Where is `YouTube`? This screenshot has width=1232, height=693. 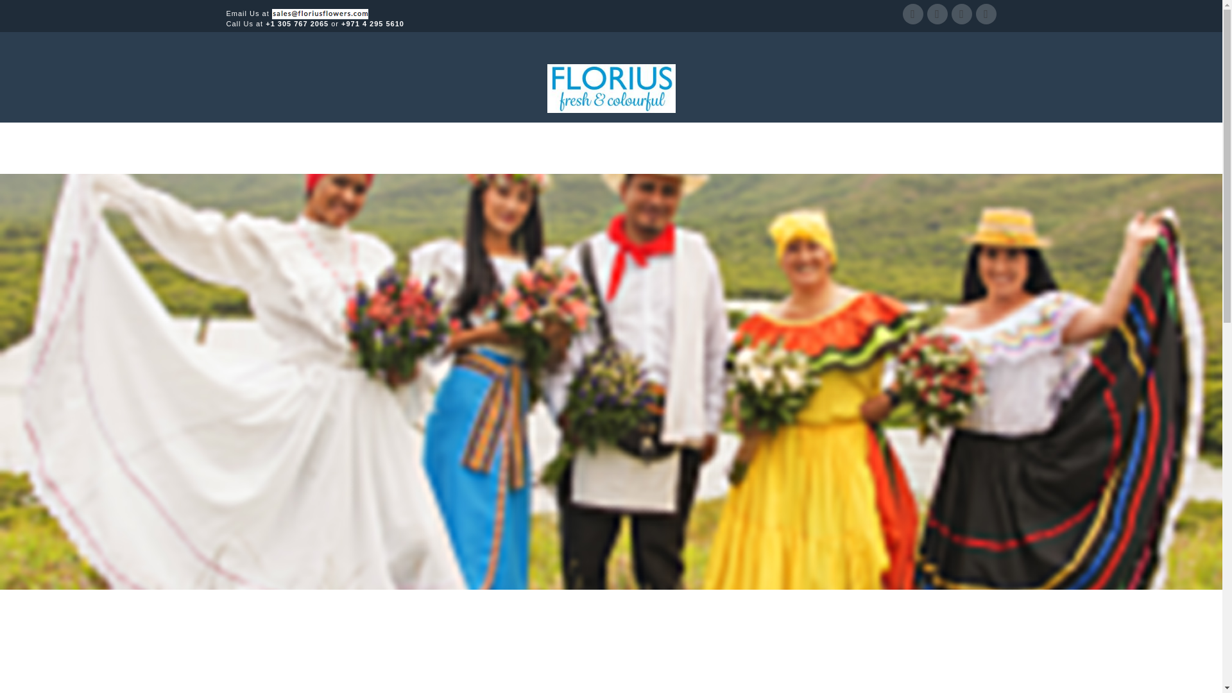
YouTube is located at coordinates (937, 14).